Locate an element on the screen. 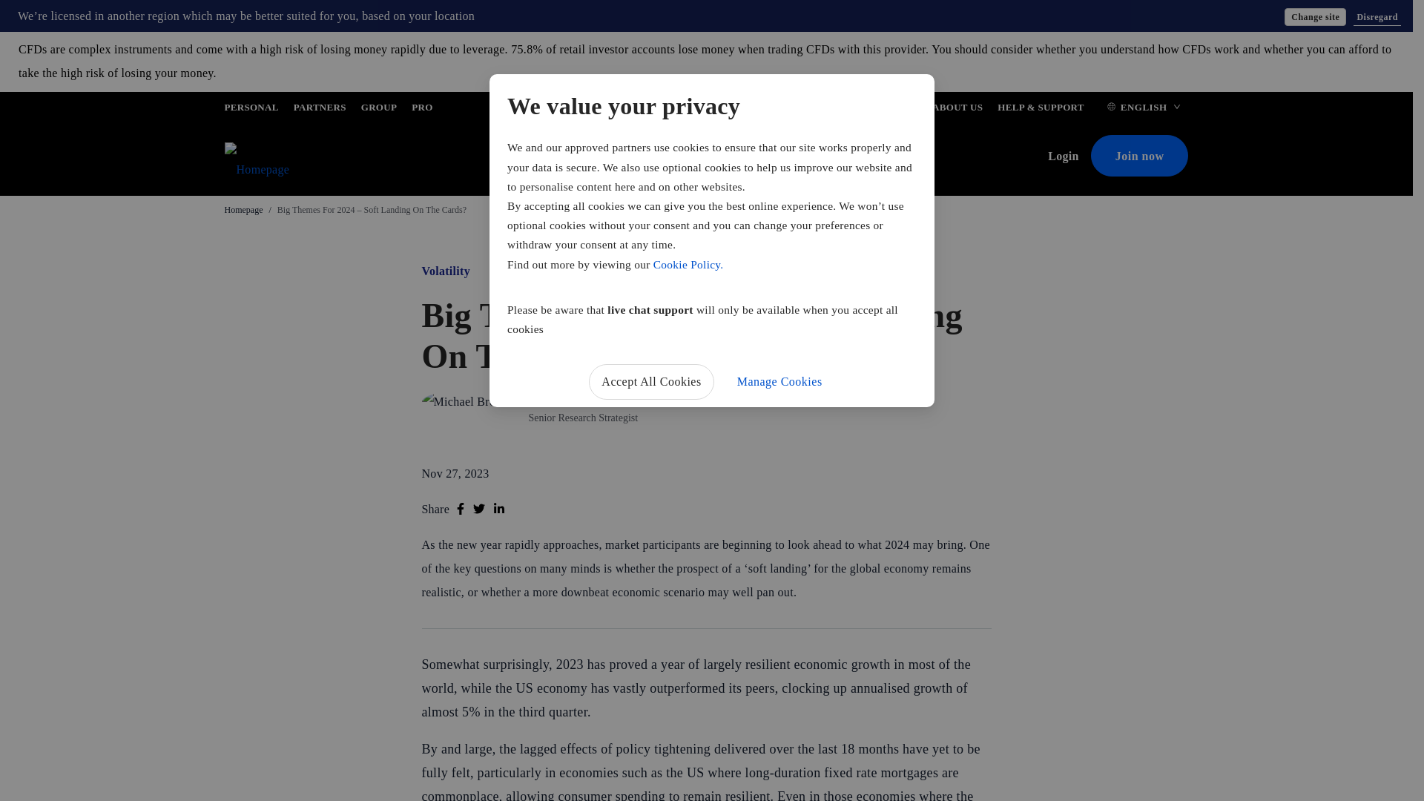 This screenshot has height=801, width=1424. GROUP is located at coordinates (379, 110).